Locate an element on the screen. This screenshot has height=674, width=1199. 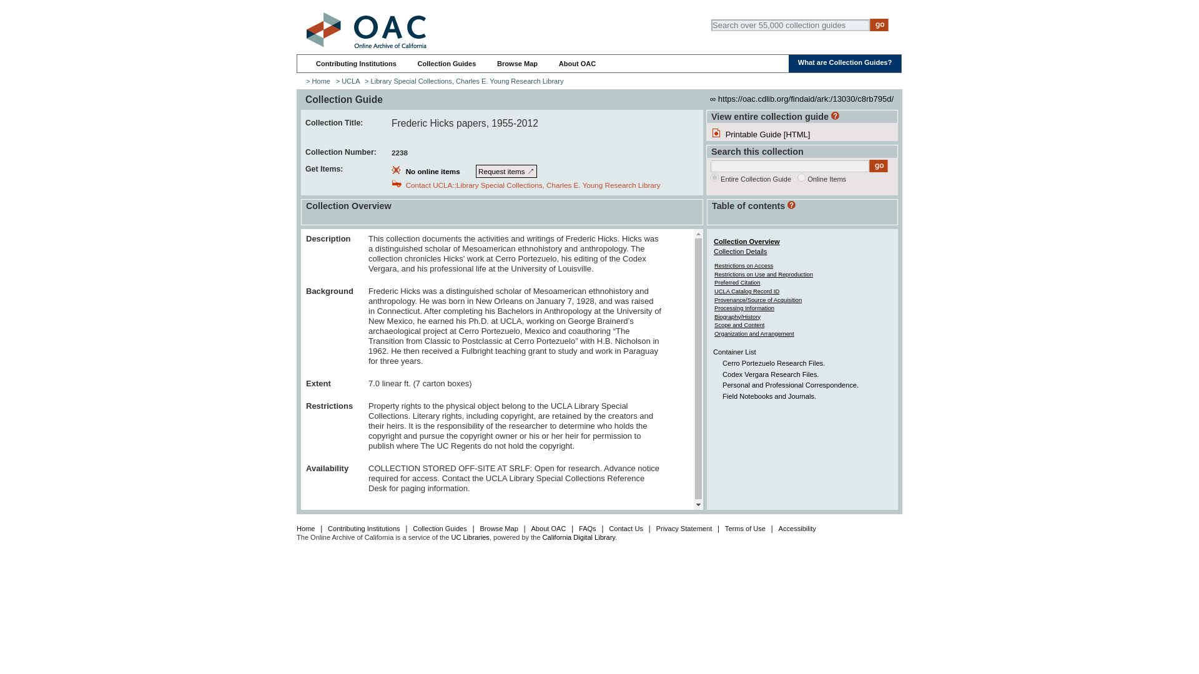
Online Archive of California is located at coordinates (366, 30).